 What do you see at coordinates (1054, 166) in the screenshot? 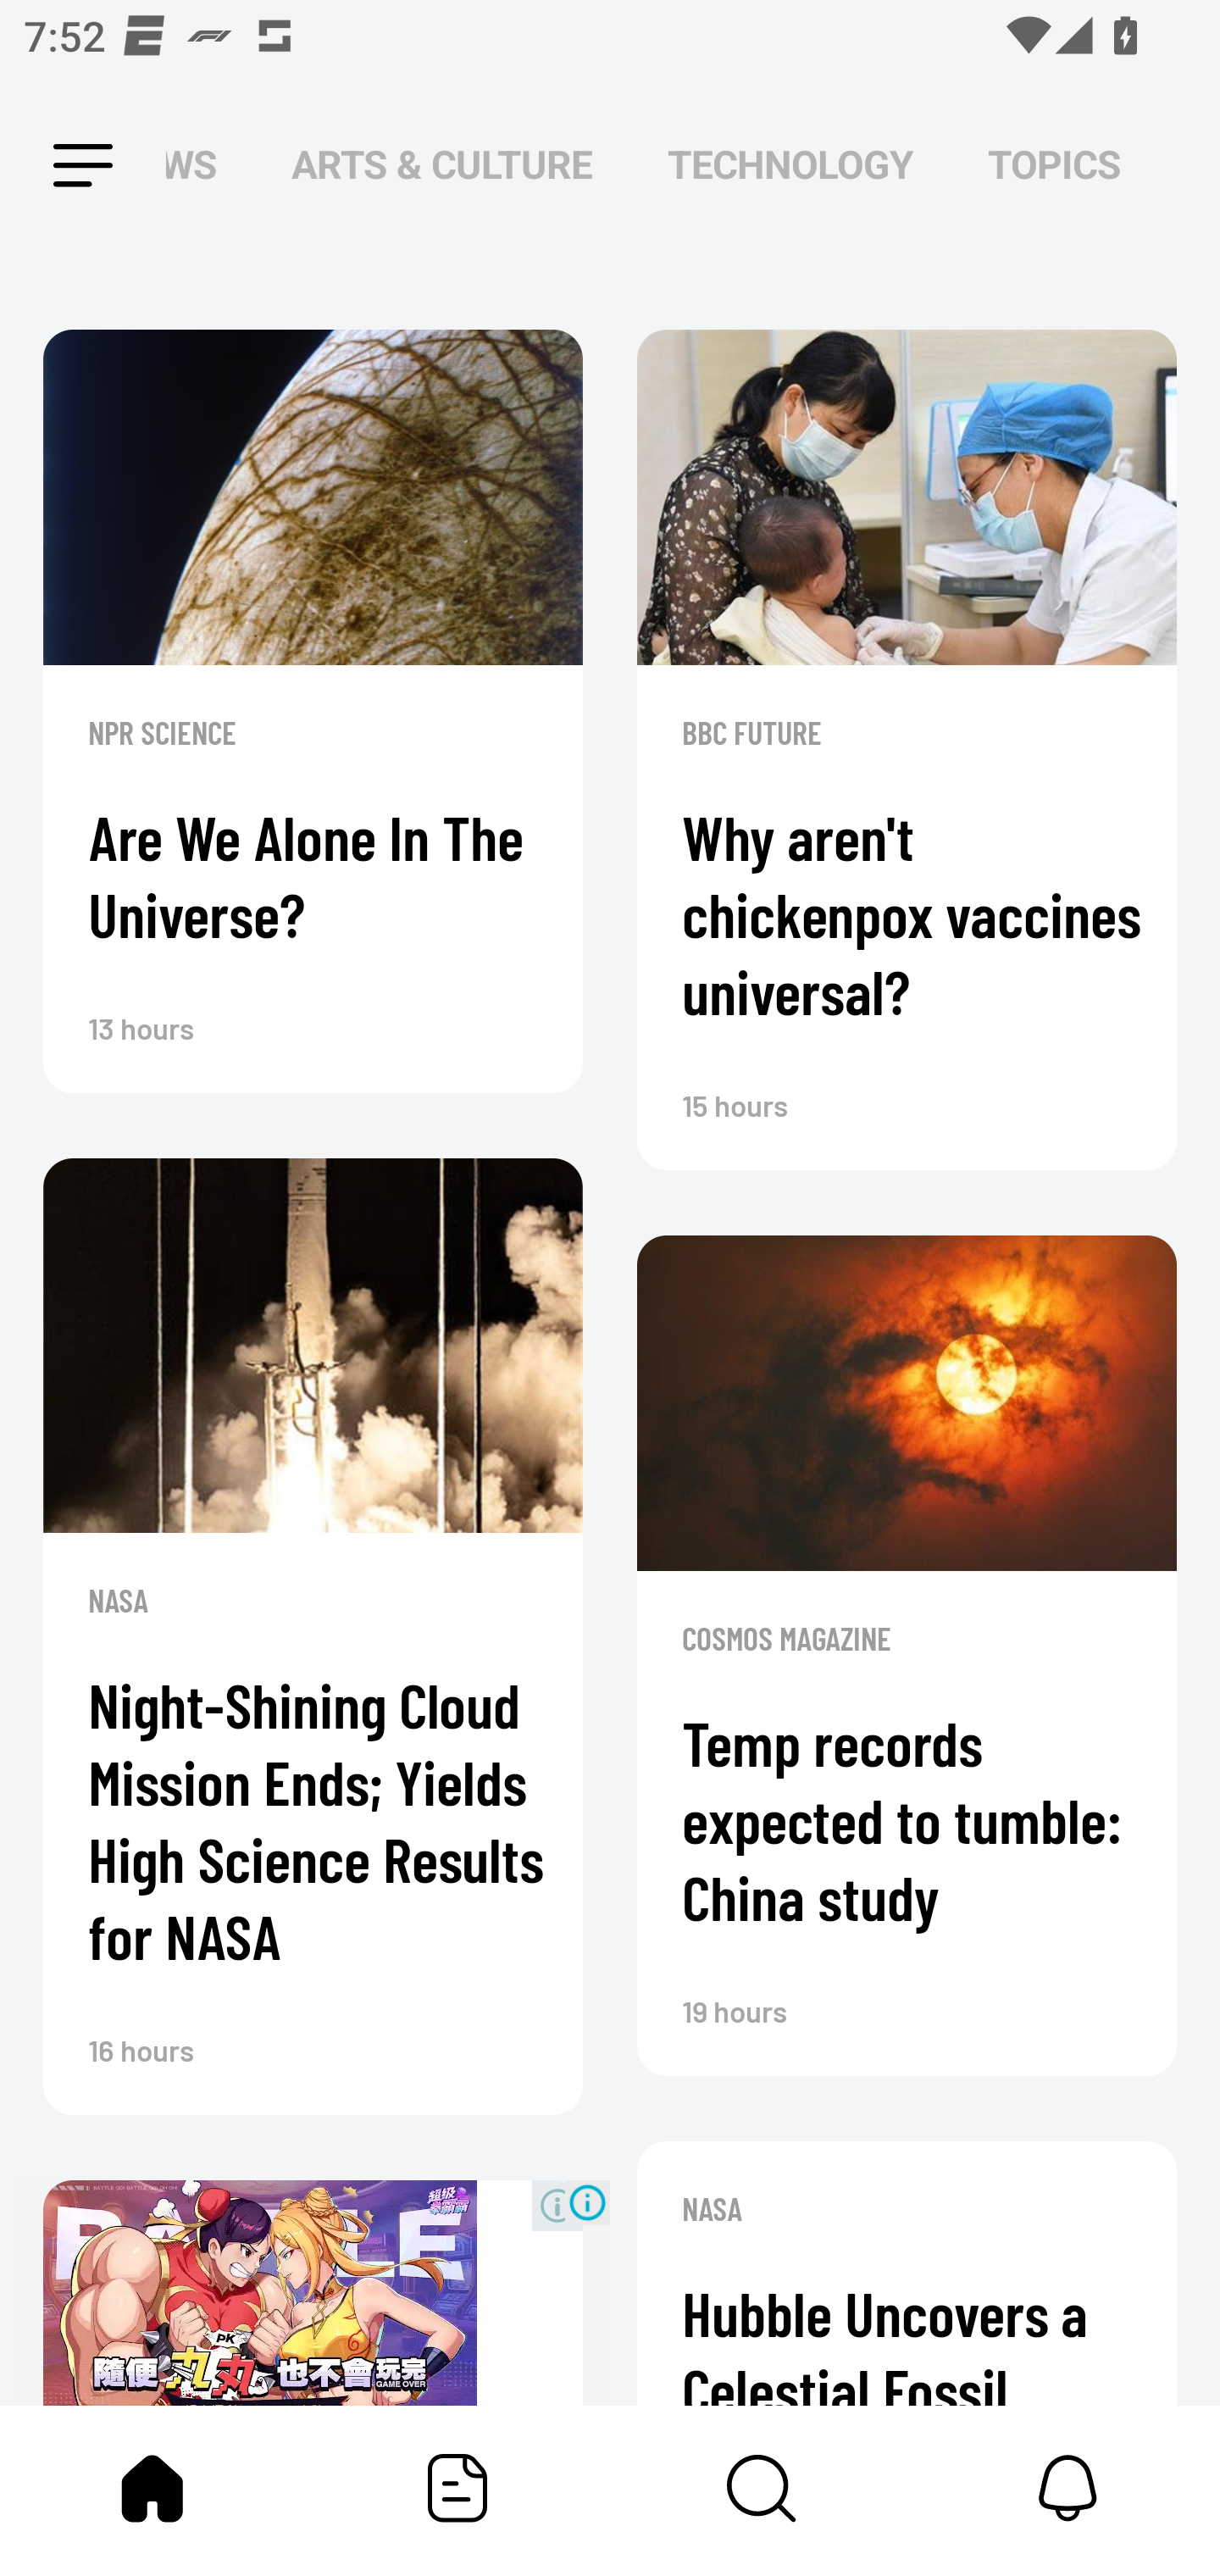
I see `TOPICS` at bounding box center [1054, 166].